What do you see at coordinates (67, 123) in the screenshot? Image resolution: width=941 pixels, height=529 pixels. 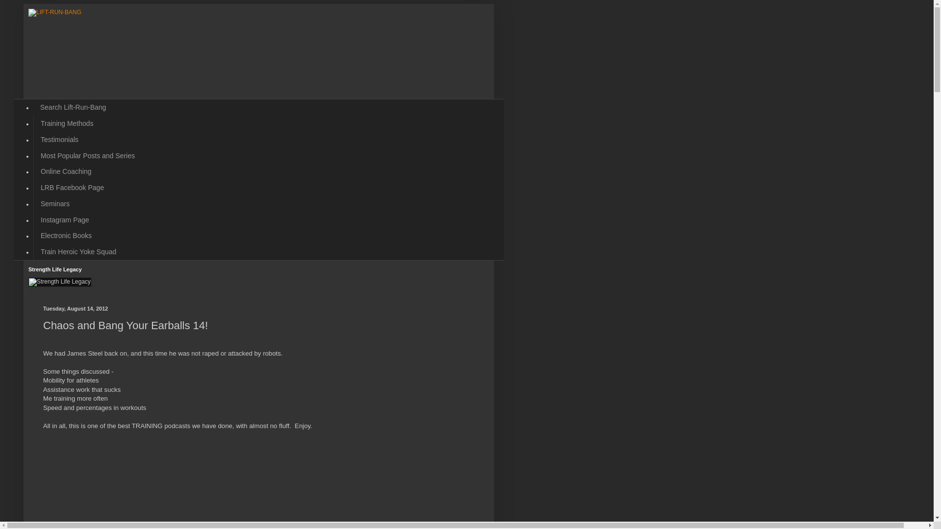 I see `Training Methods` at bounding box center [67, 123].